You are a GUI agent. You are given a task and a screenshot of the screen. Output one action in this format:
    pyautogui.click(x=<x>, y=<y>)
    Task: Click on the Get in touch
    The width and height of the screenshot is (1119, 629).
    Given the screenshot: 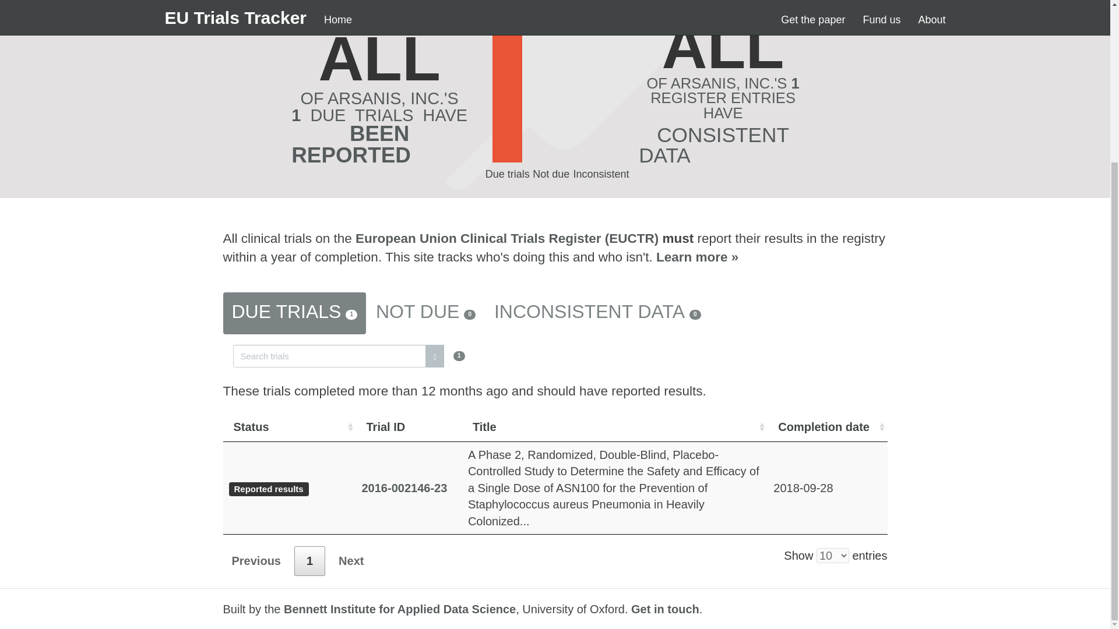 What is the action you would take?
    pyautogui.click(x=665, y=609)
    